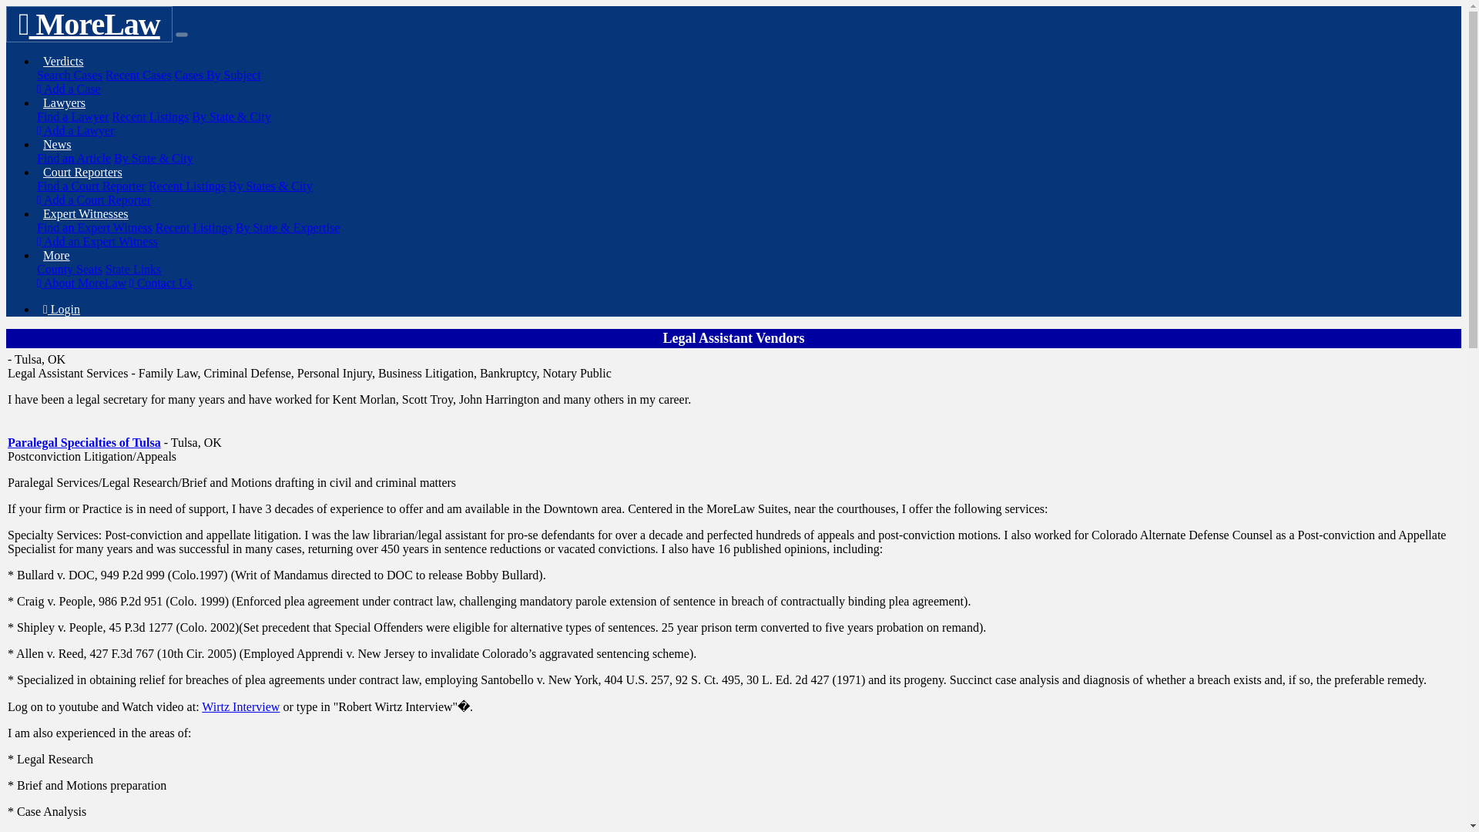 This screenshot has width=1479, height=832. Describe the element at coordinates (62, 310) in the screenshot. I see `Login` at that location.